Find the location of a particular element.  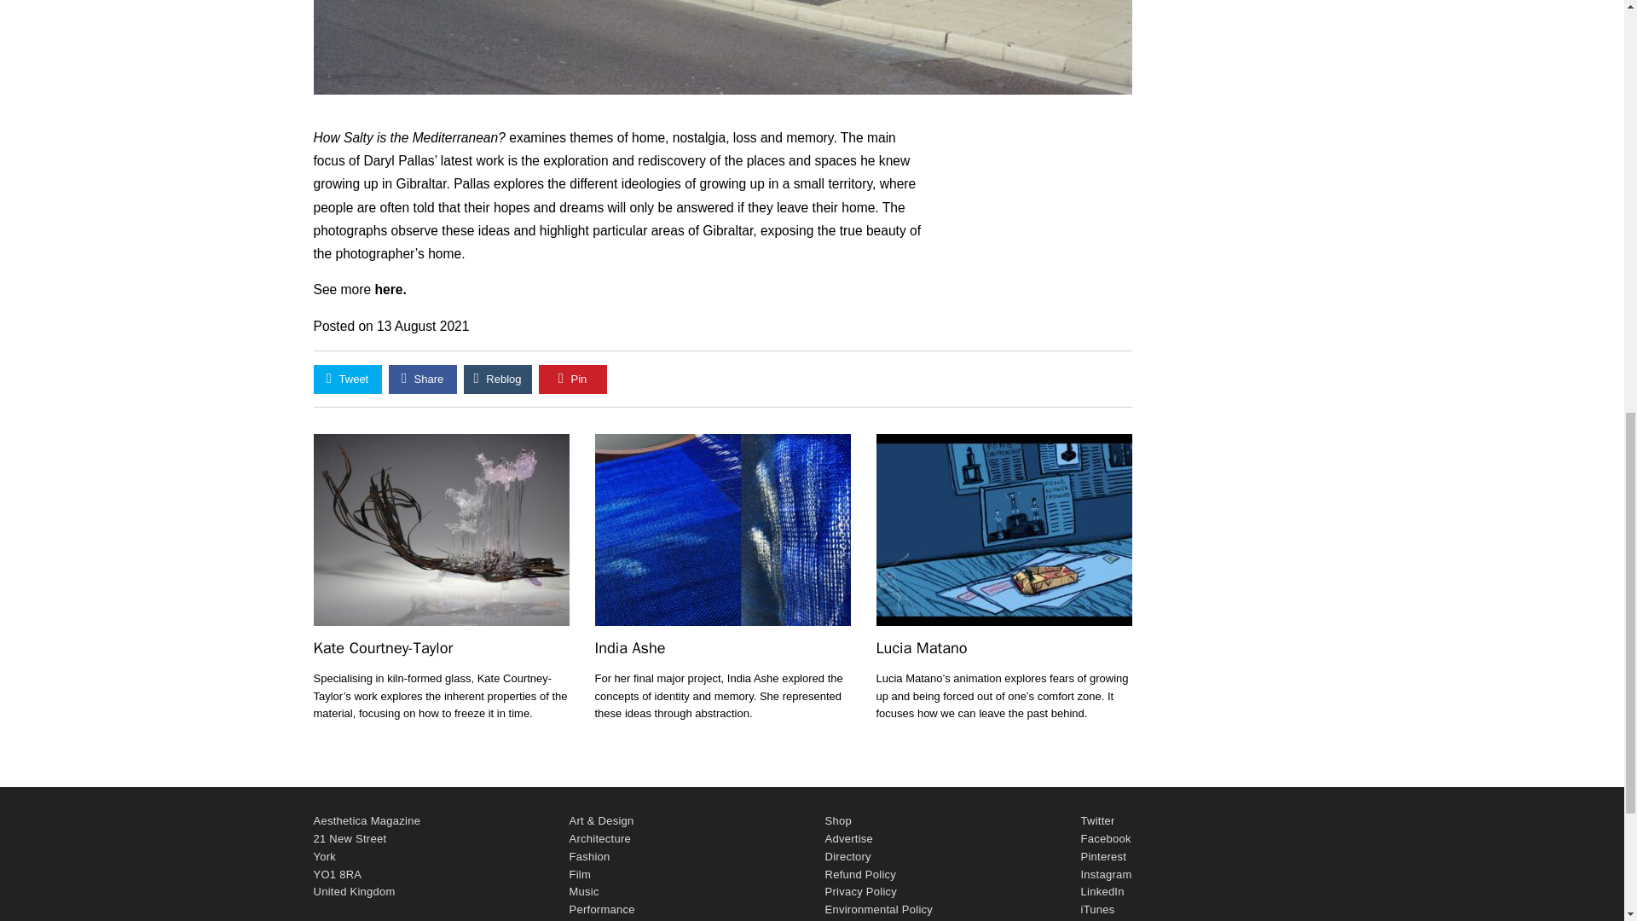

Share is located at coordinates (423, 379).